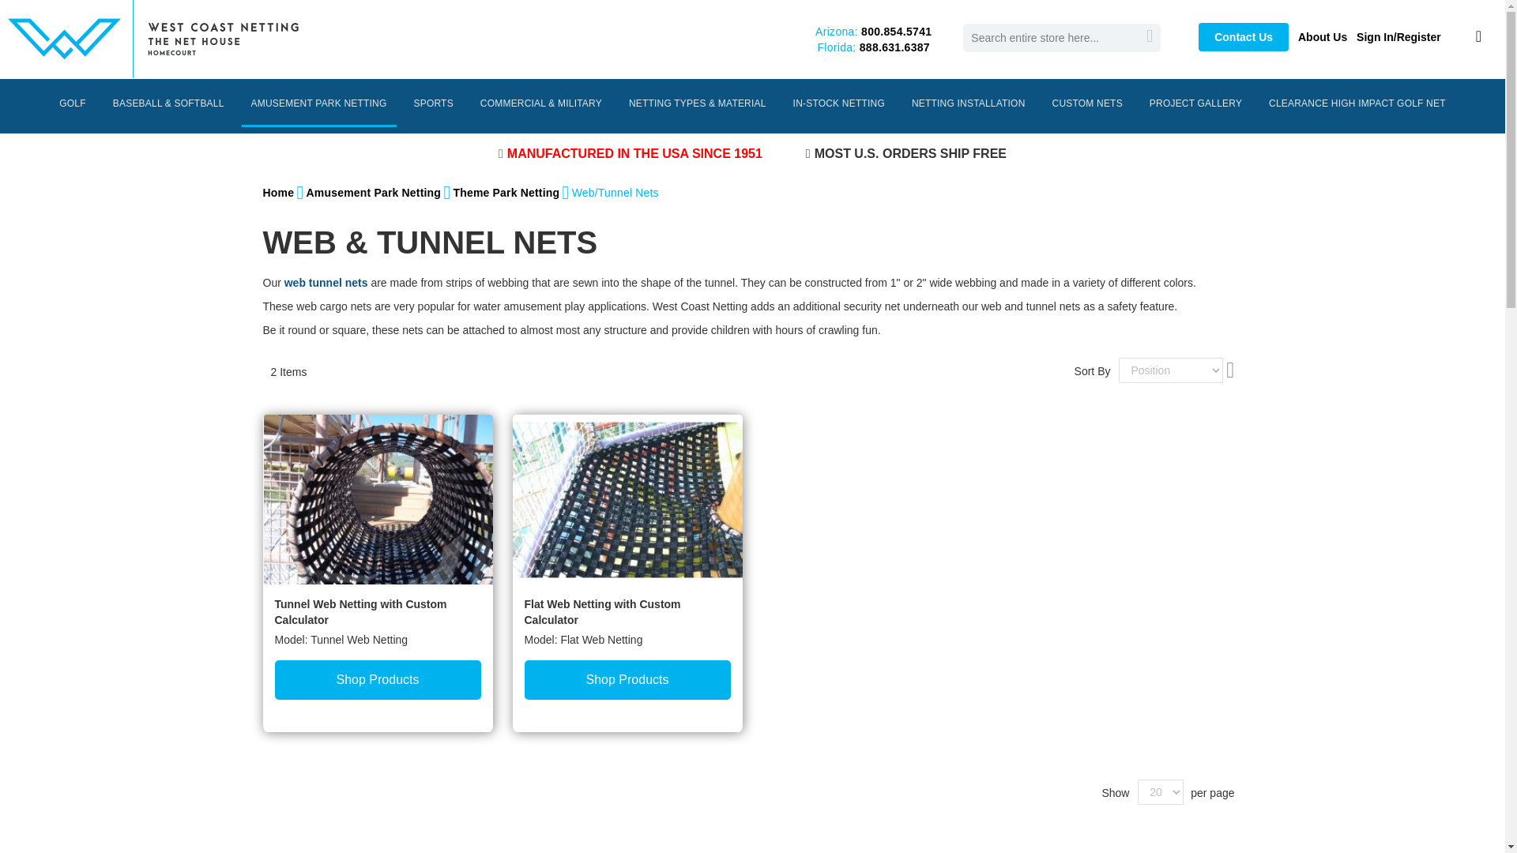  I want to click on Shop Products, so click(378, 679).